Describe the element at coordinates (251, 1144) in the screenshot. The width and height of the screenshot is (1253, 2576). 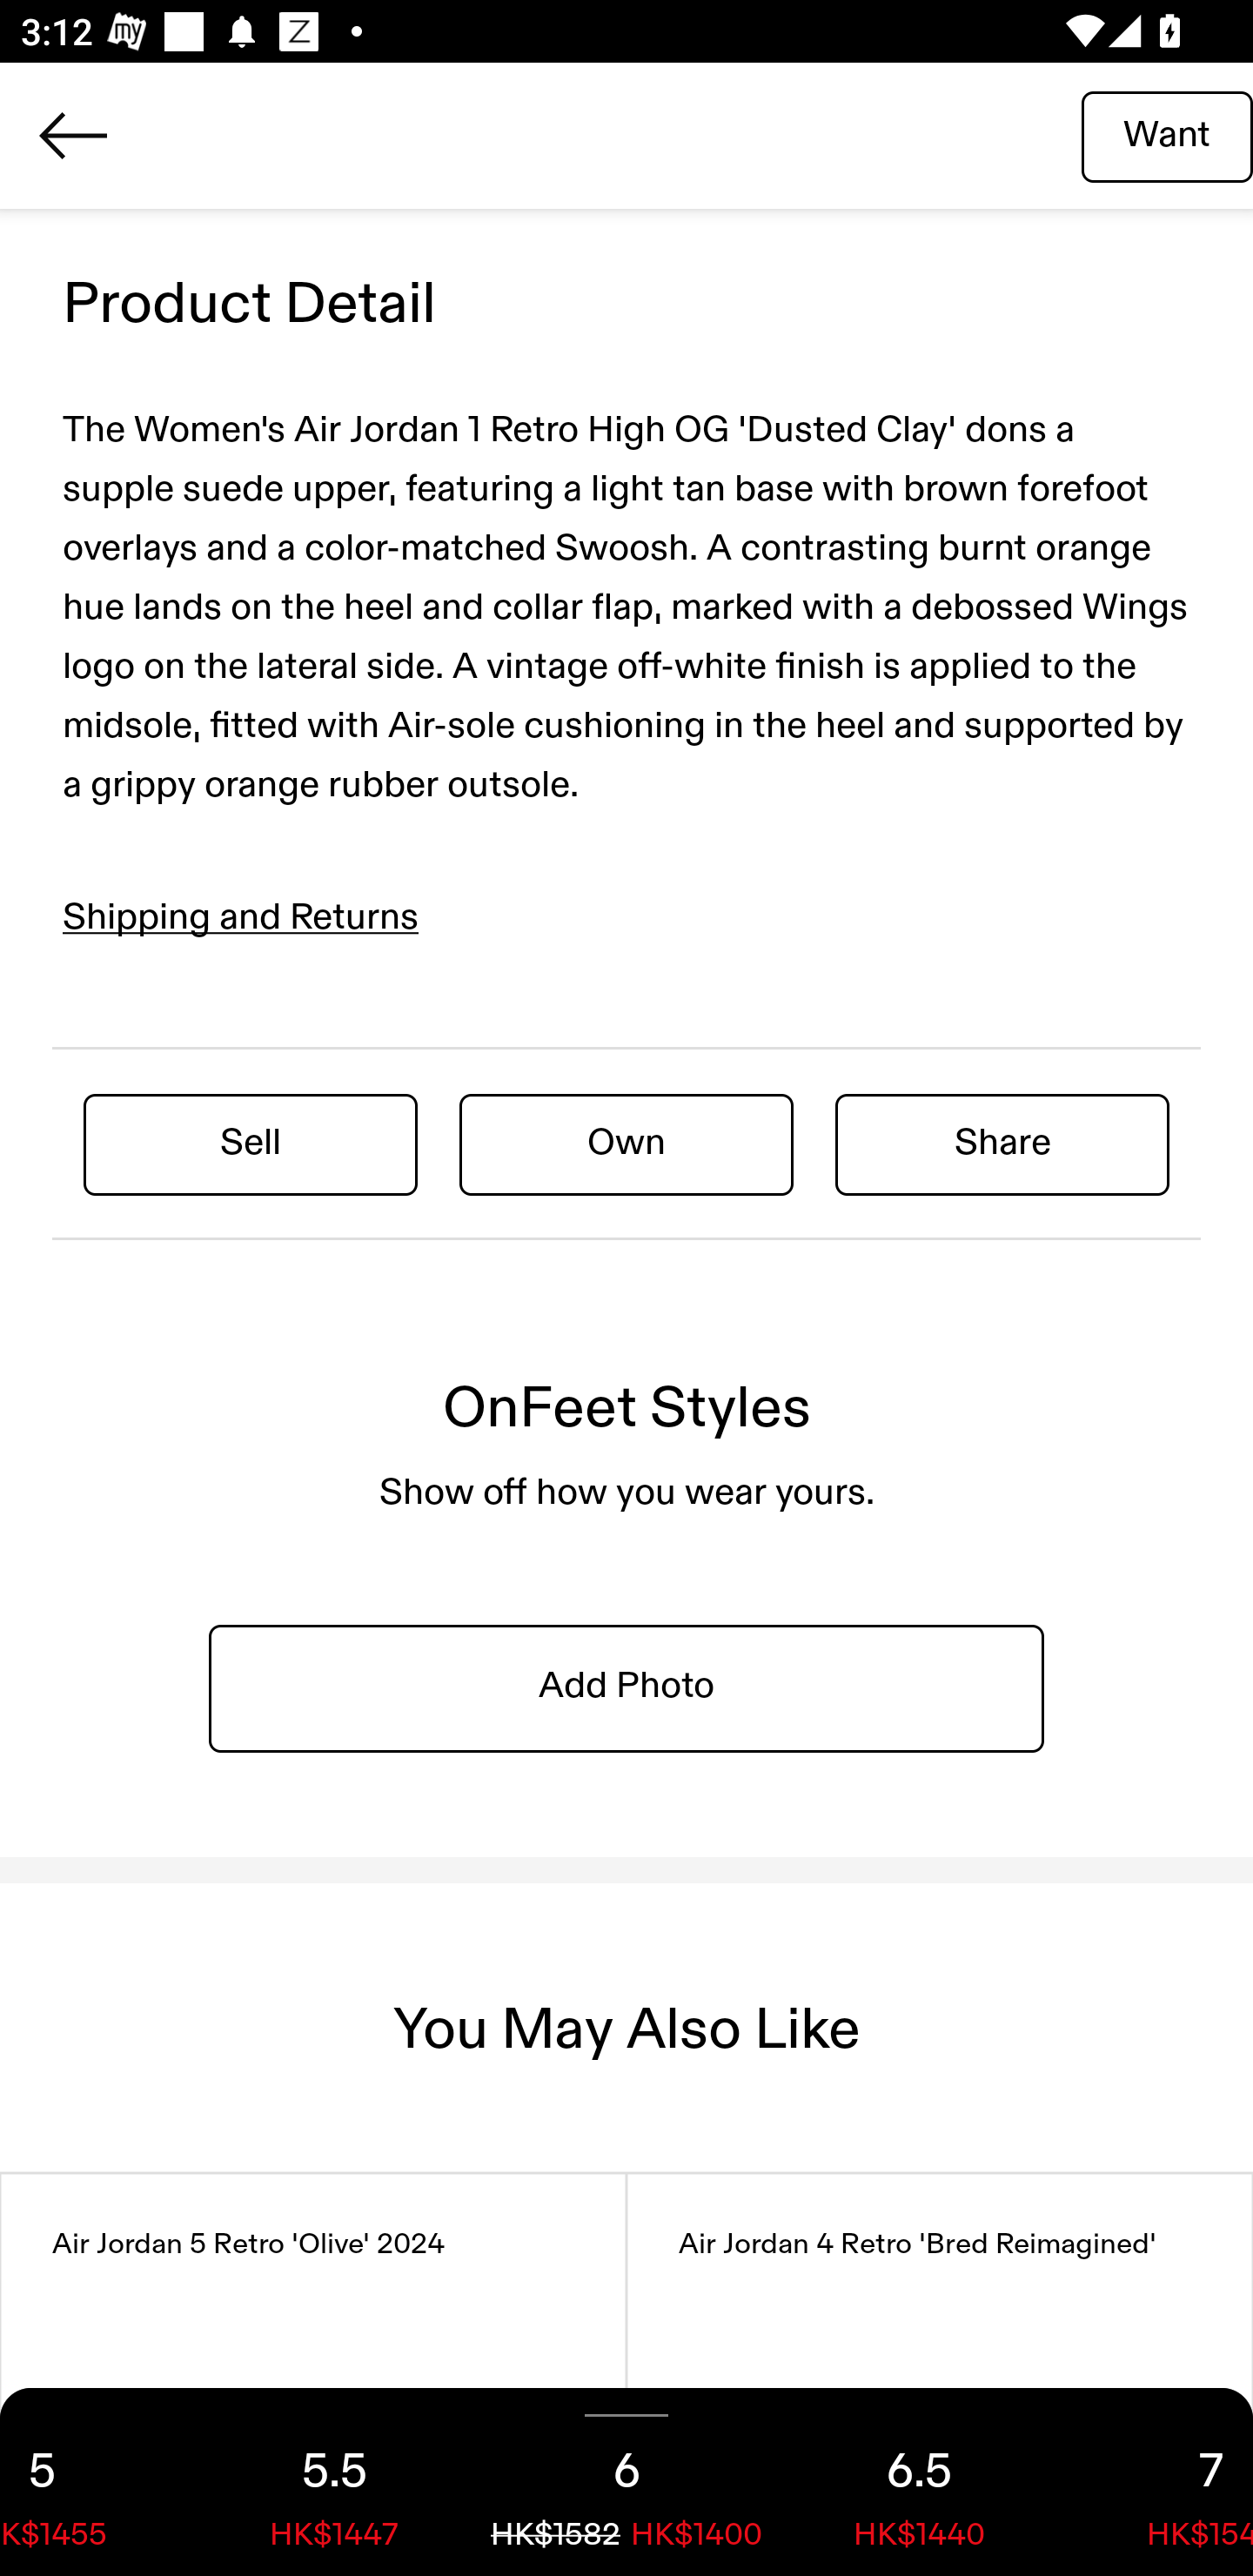
I see `Sell` at that location.